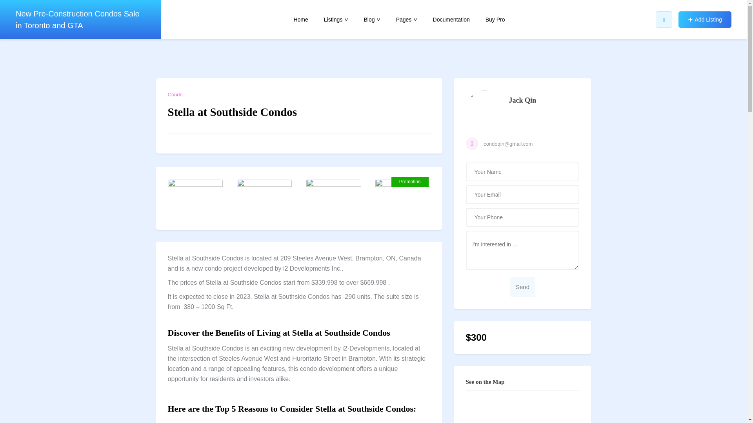 The image size is (753, 423). Describe the element at coordinates (523, 144) in the screenshot. I see `Email` at that location.